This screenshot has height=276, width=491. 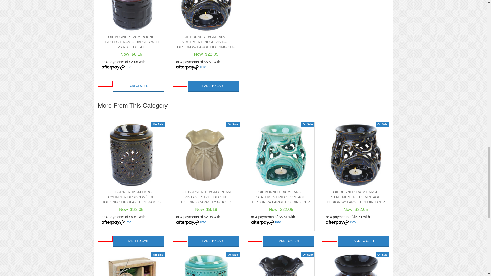 I want to click on Add to Cart, so click(x=139, y=241).